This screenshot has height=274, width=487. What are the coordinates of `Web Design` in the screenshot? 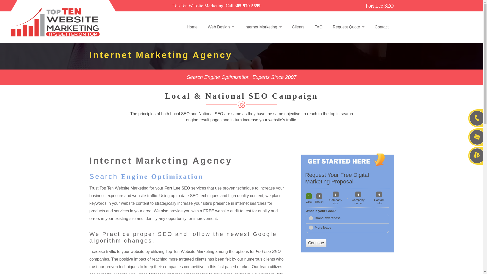 It's located at (221, 27).